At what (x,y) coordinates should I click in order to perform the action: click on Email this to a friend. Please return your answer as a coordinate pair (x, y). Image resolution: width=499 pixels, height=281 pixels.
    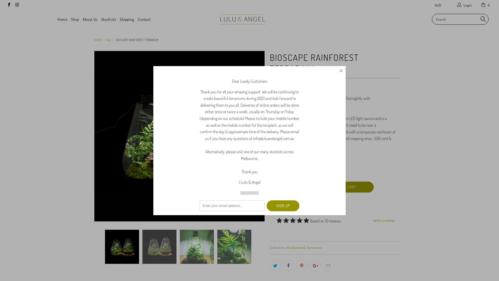
    Looking at the image, I should click on (328, 265).